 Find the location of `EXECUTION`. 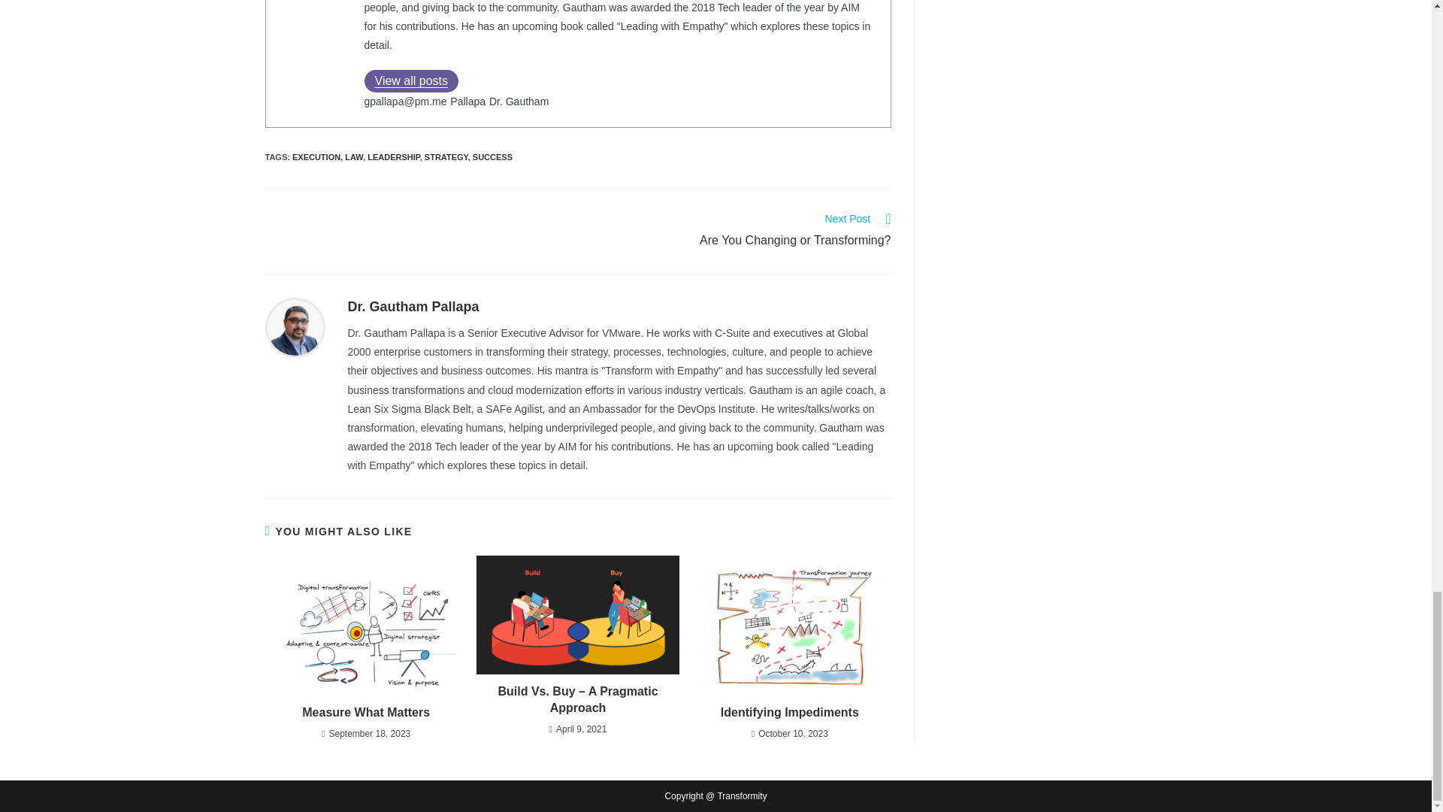

EXECUTION is located at coordinates (413, 307).